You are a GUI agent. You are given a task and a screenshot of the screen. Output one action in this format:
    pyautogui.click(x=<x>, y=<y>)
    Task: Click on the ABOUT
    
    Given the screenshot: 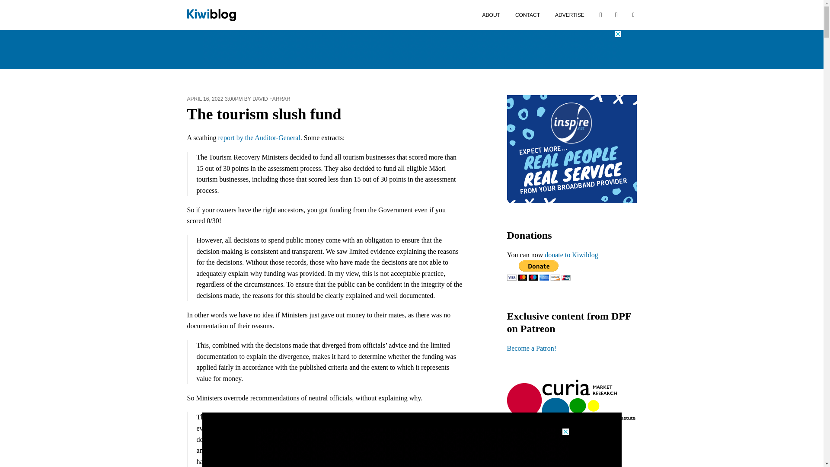 What is the action you would take?
    pyautogui.click(x=491, y=15)
    